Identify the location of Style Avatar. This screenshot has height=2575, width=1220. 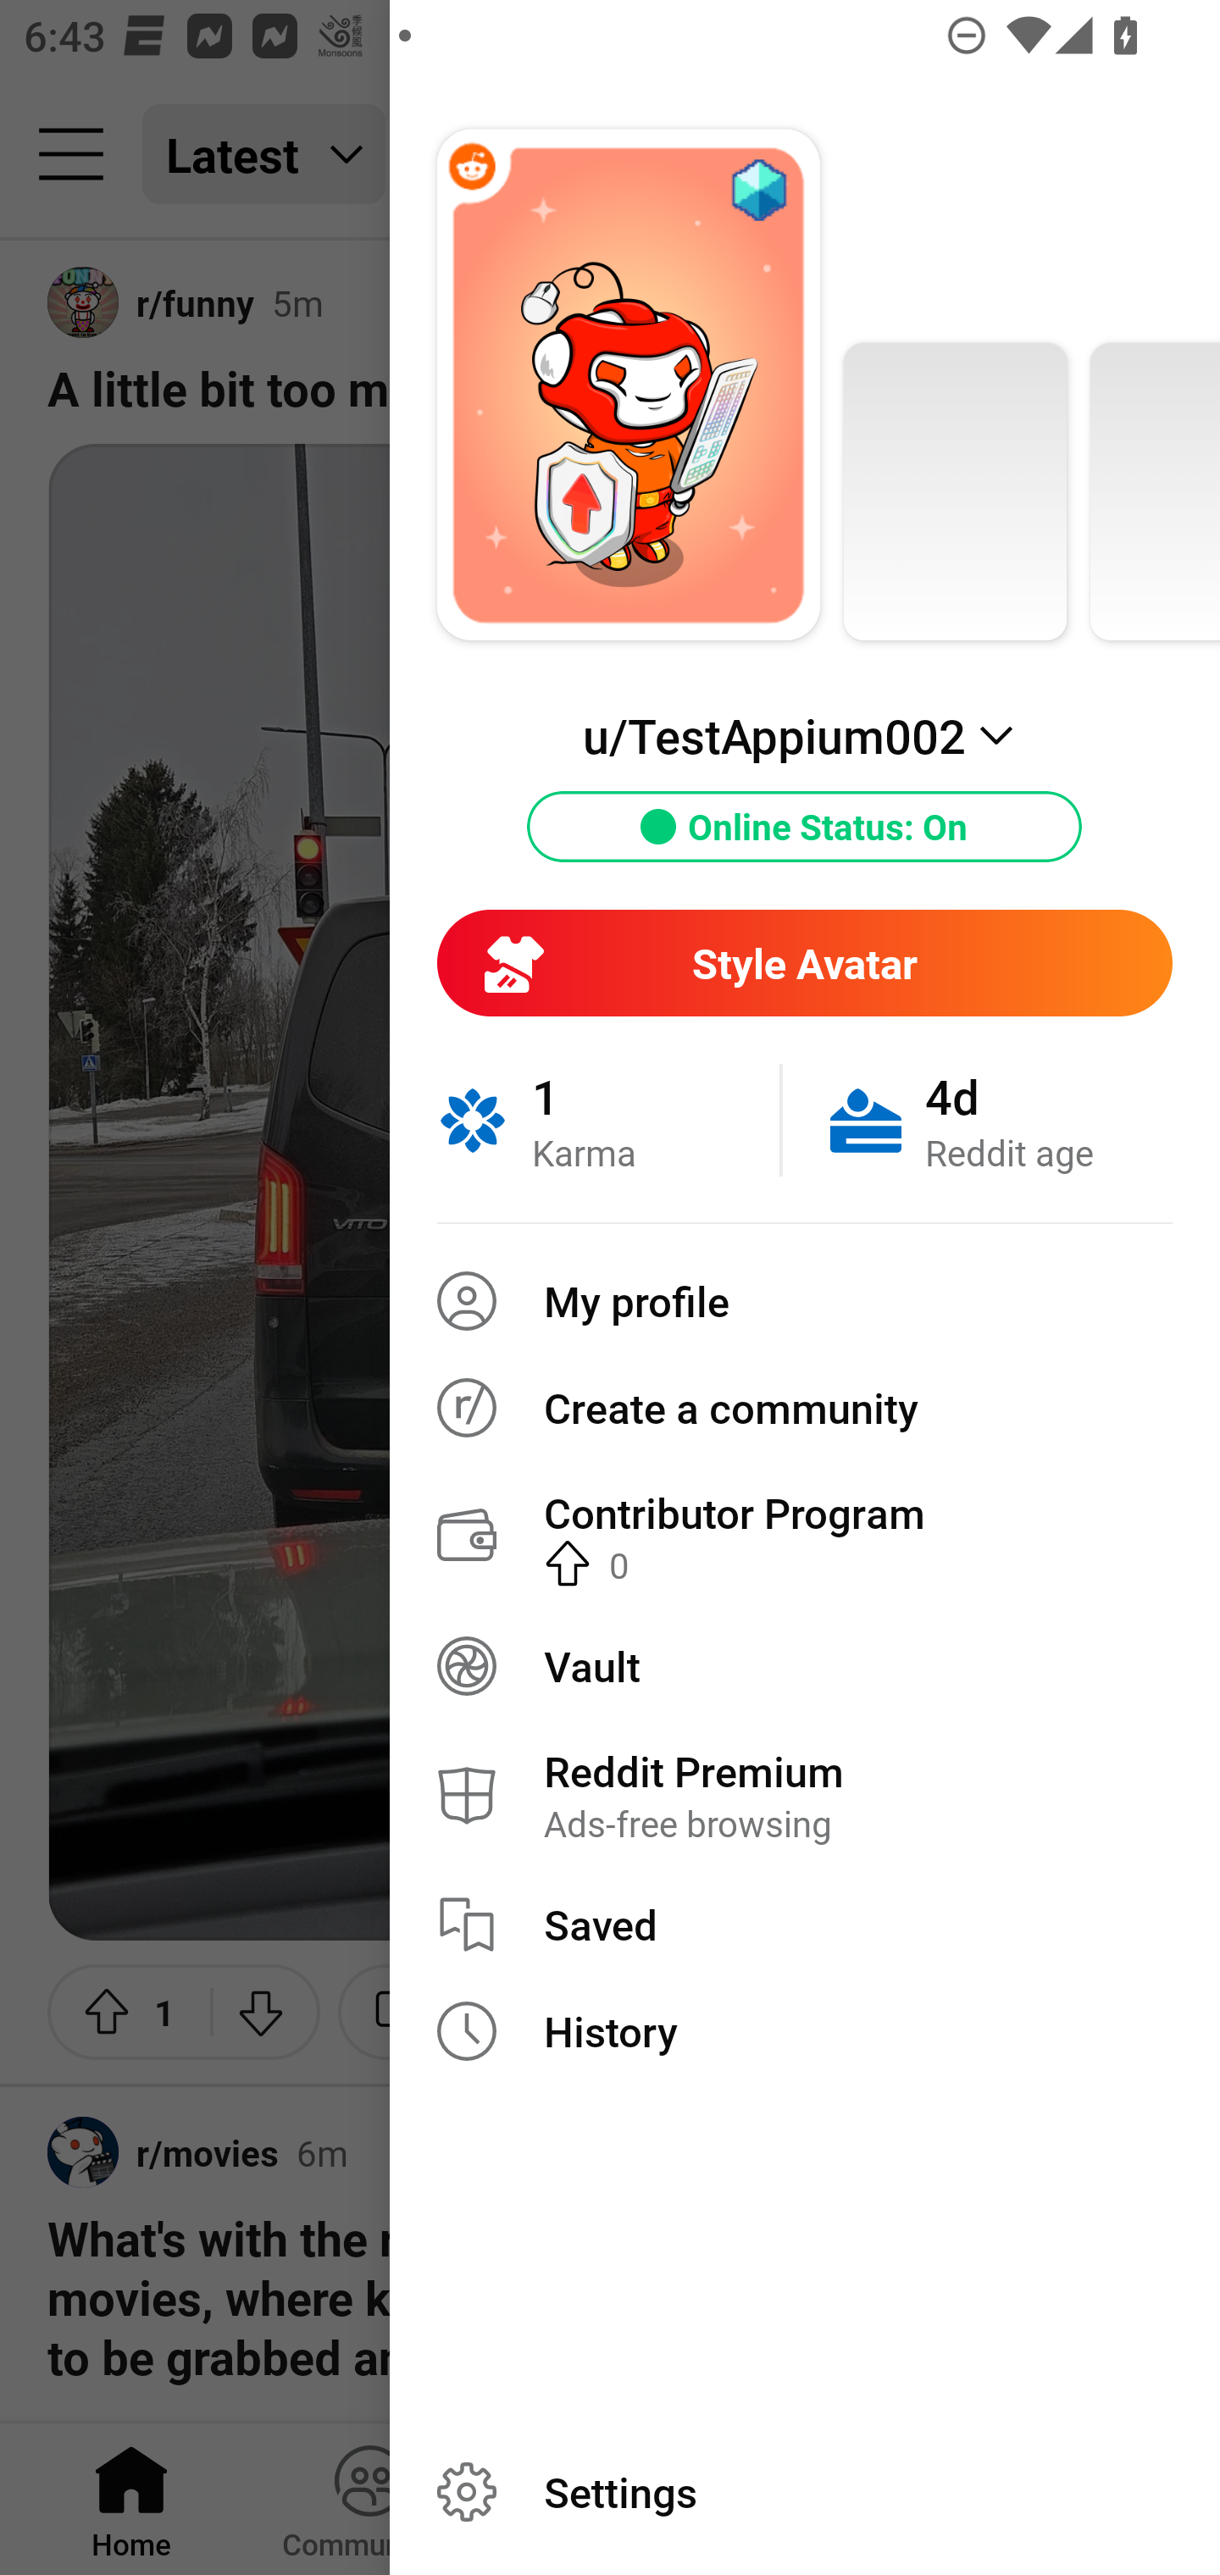
(804, 962).